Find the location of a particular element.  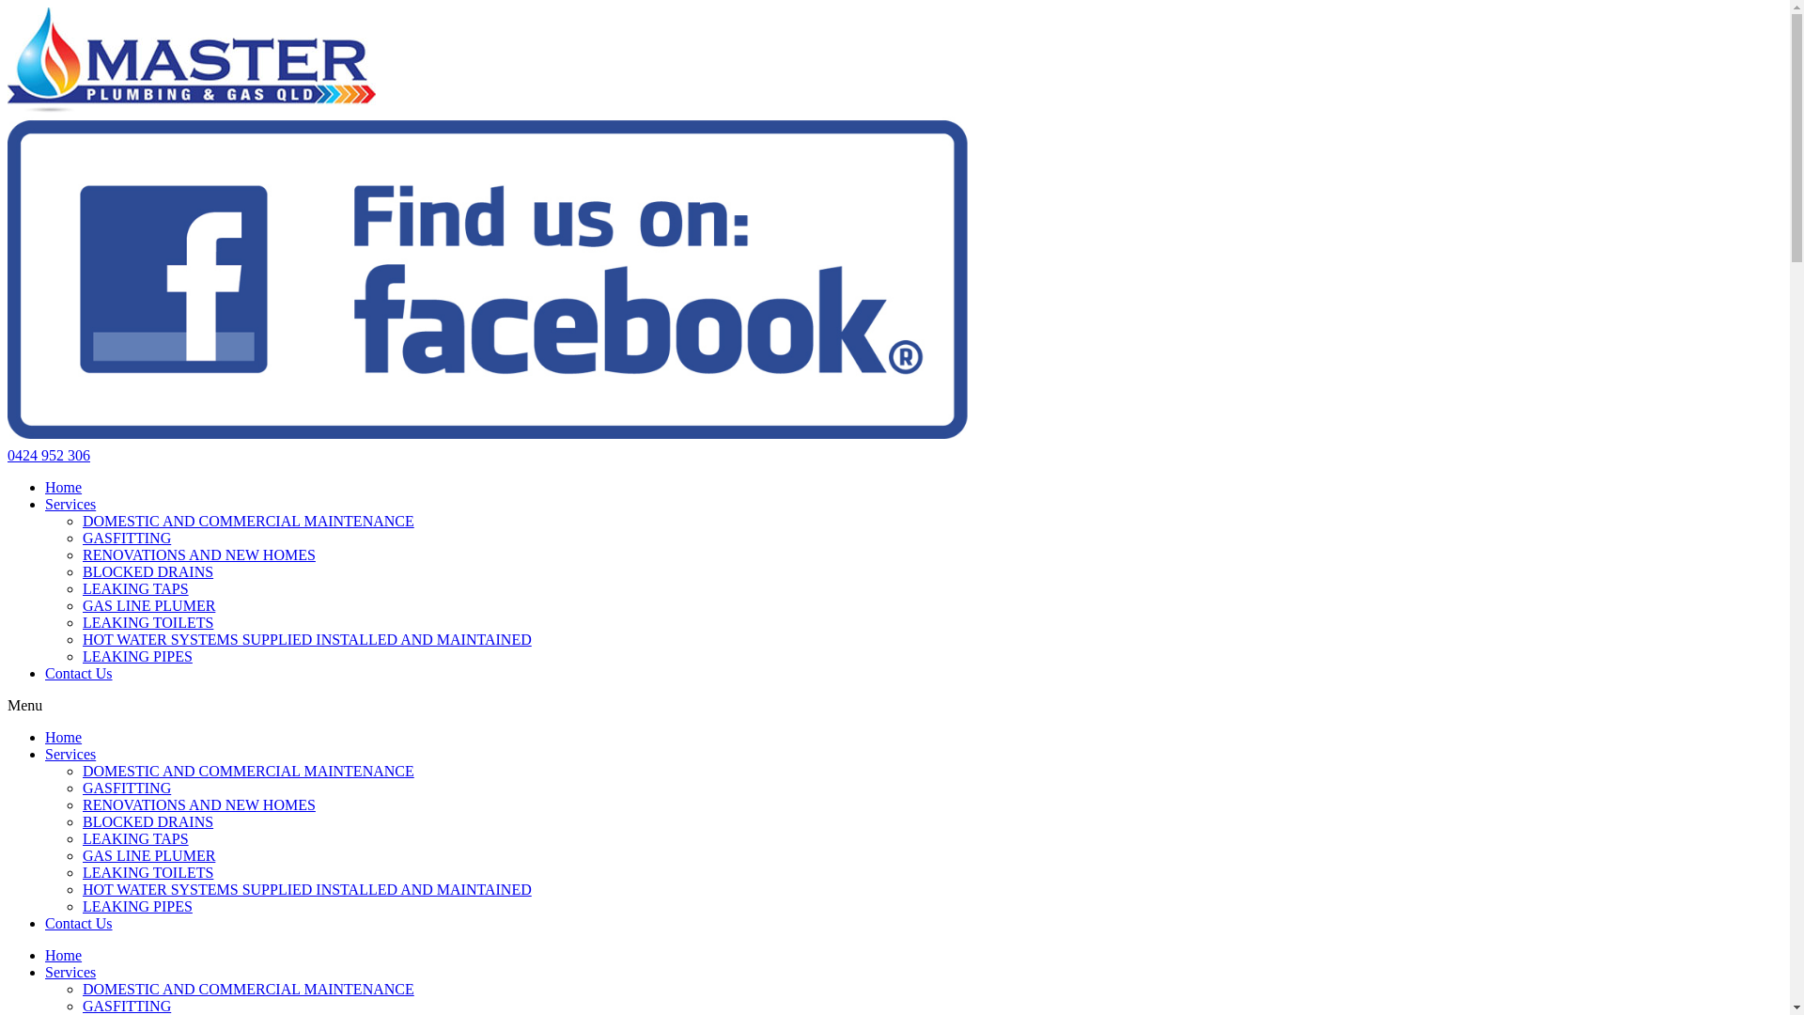

DOMESTIC AND COMMERCIAL MAINTENANCE is located at coordinates (248, 989).